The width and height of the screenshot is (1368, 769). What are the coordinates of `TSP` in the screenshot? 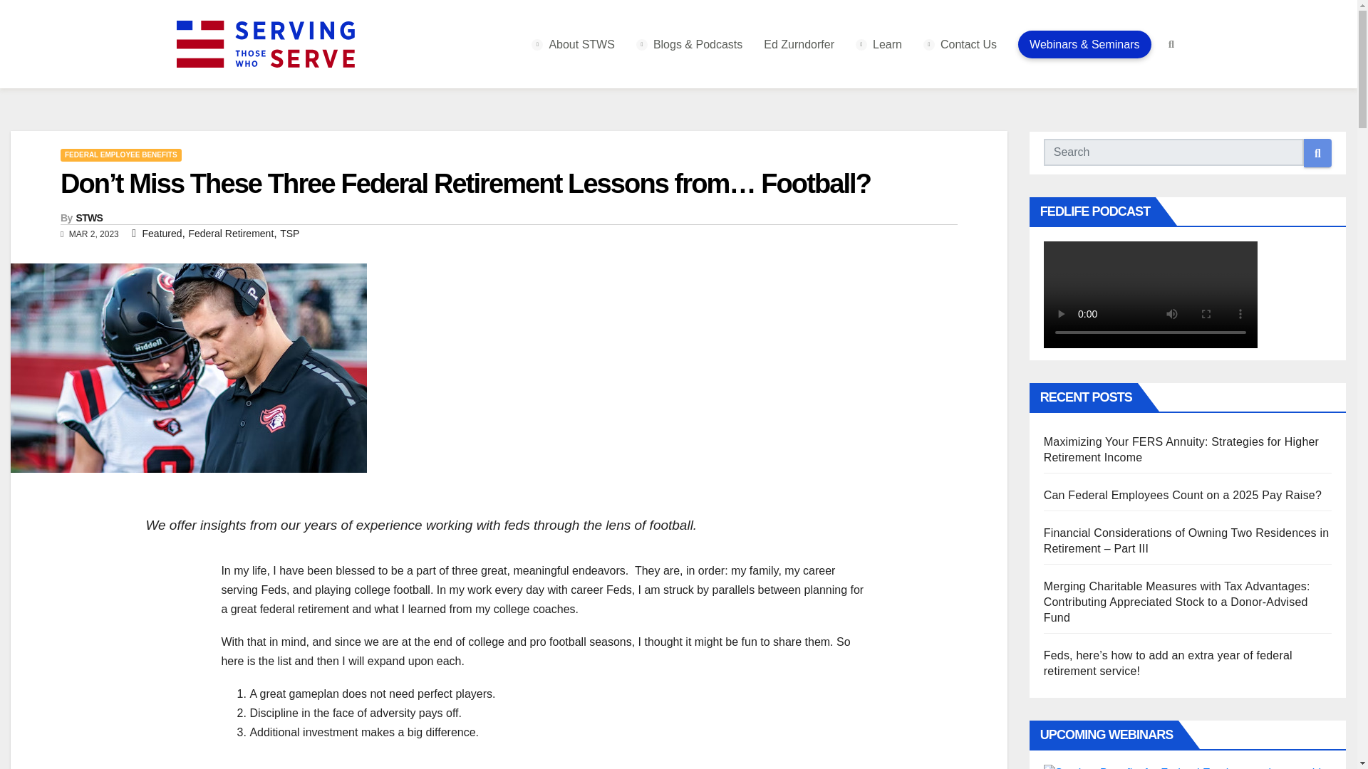 It's located at (289, 233).